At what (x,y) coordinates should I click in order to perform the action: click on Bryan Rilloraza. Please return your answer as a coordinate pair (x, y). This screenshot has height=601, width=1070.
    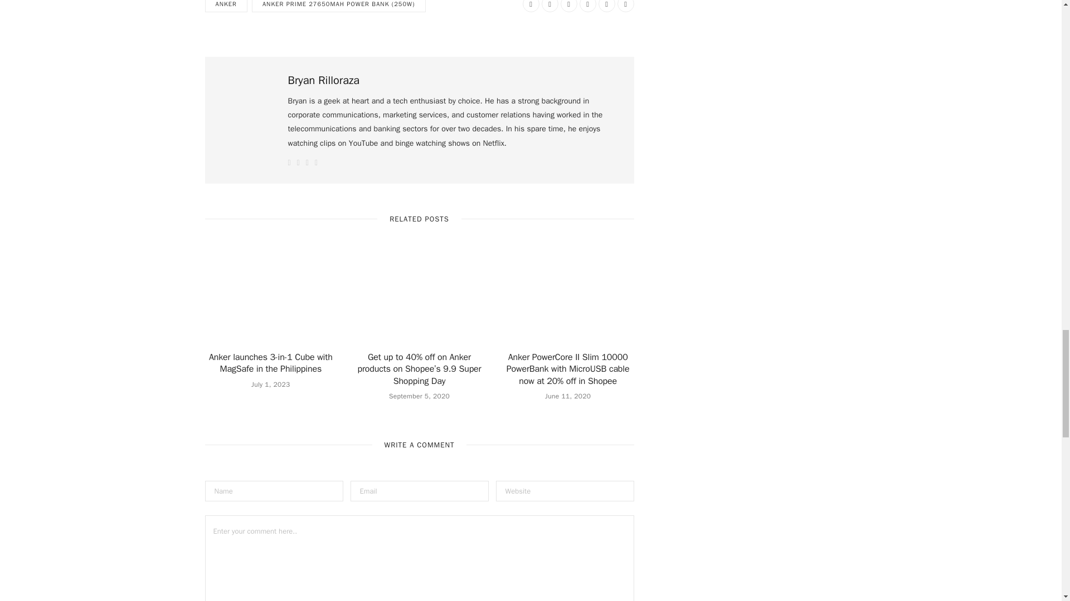
    Looking at the image, I should click on (323, 80).